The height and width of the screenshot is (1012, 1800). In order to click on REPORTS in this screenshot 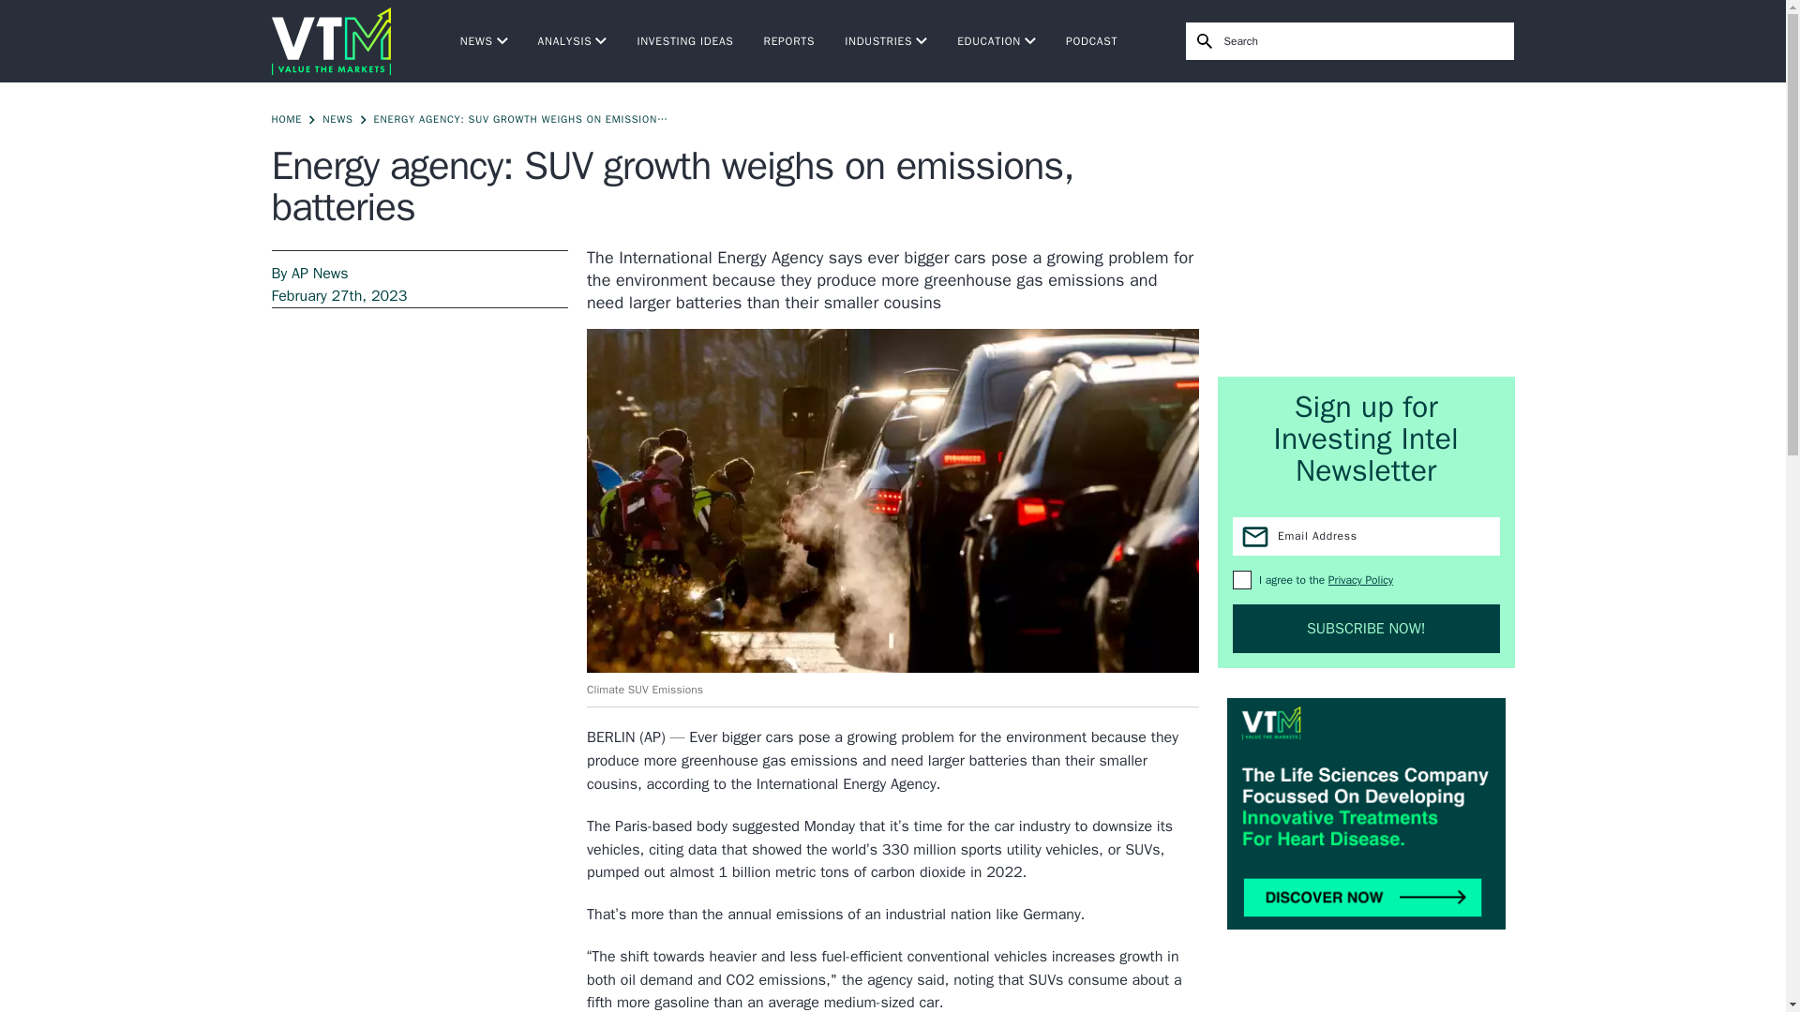, I will do `click(789, 41)`.